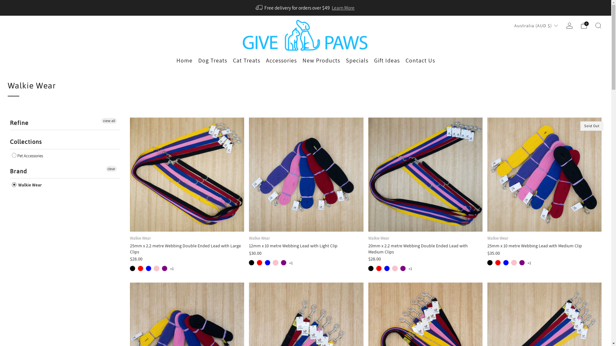  Describe the element at coordinates (410, 268) in the screenshot. I see `+1` at that location.